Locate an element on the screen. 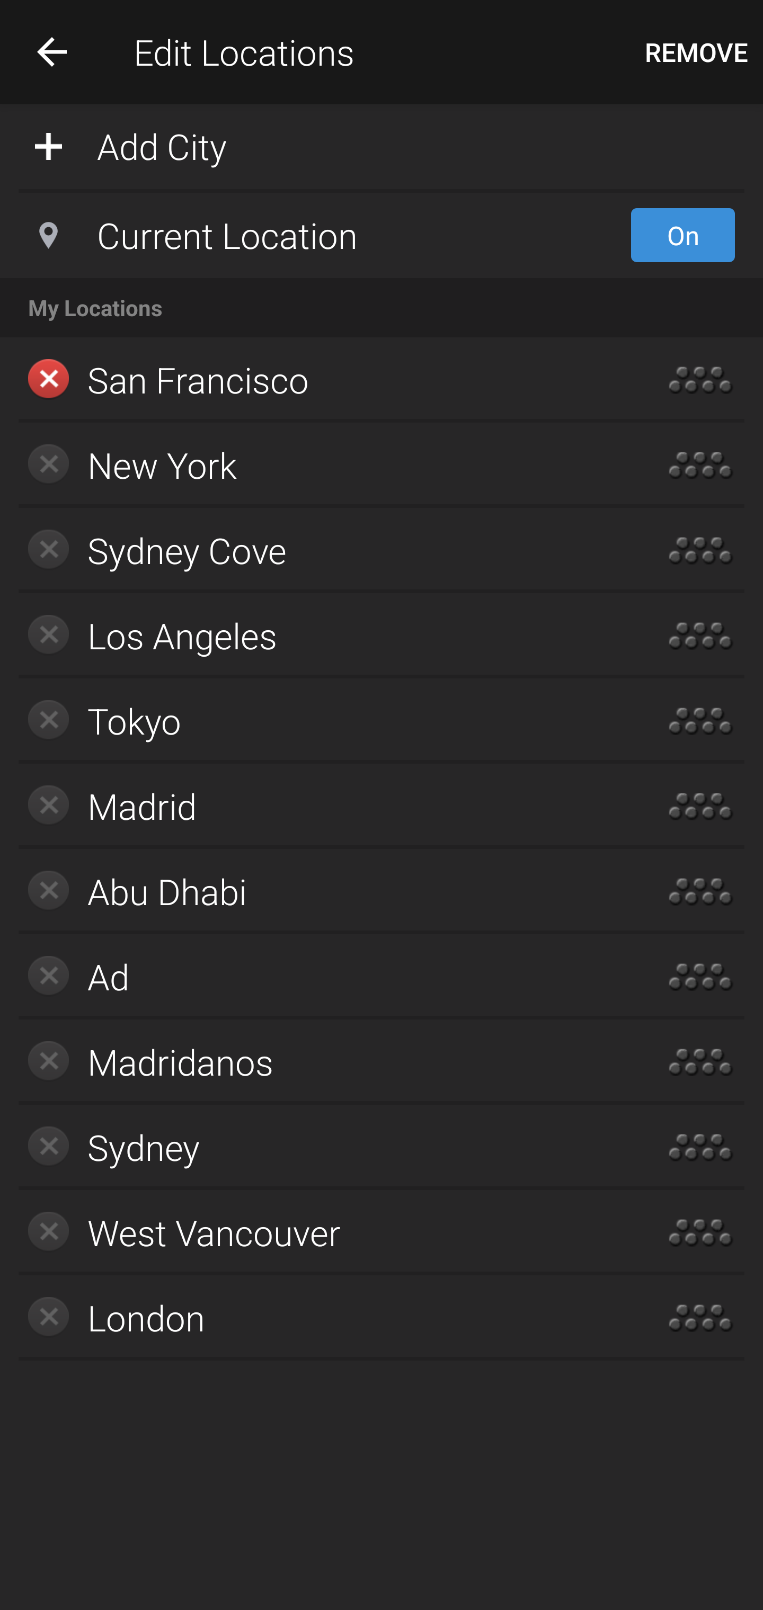 Image resolution: width=763 pixels, height=1610 pixels. REMOVE is located at coordinates (696, 52).